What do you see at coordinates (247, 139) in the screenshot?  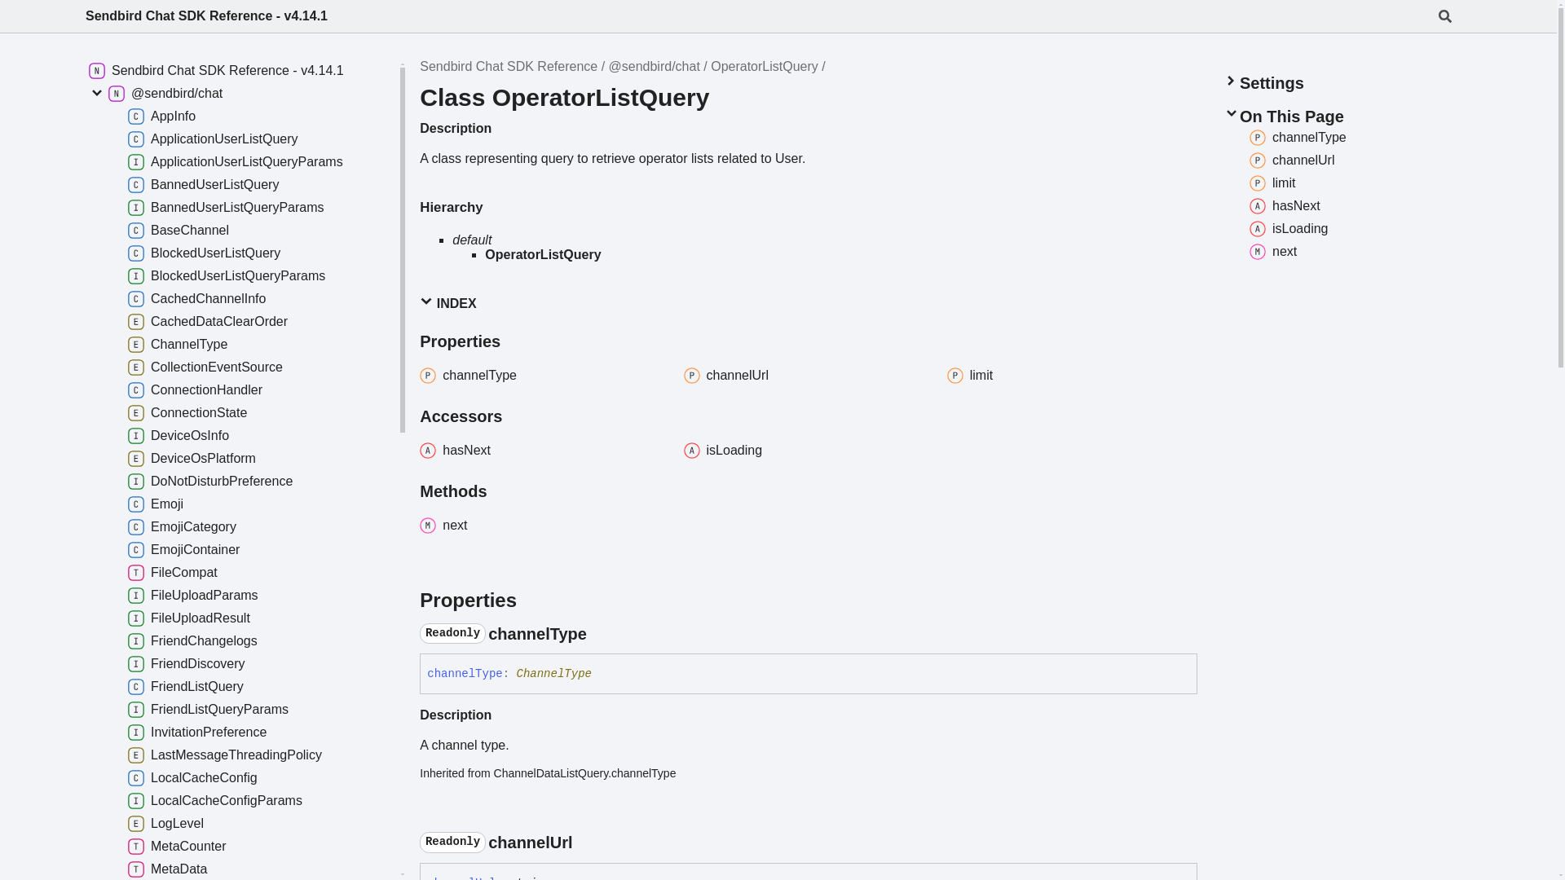 I see `ApplicationUserListQuery` at bounding box center [247, 139].